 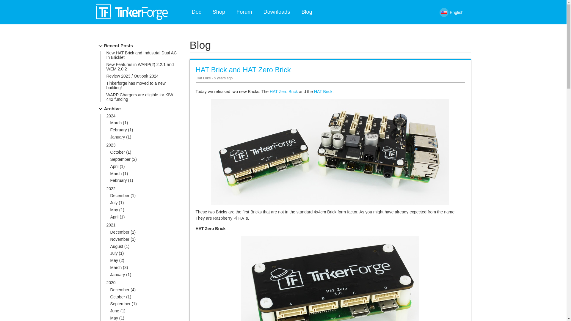 I want to click on Blog, so click(x=307, y=12).